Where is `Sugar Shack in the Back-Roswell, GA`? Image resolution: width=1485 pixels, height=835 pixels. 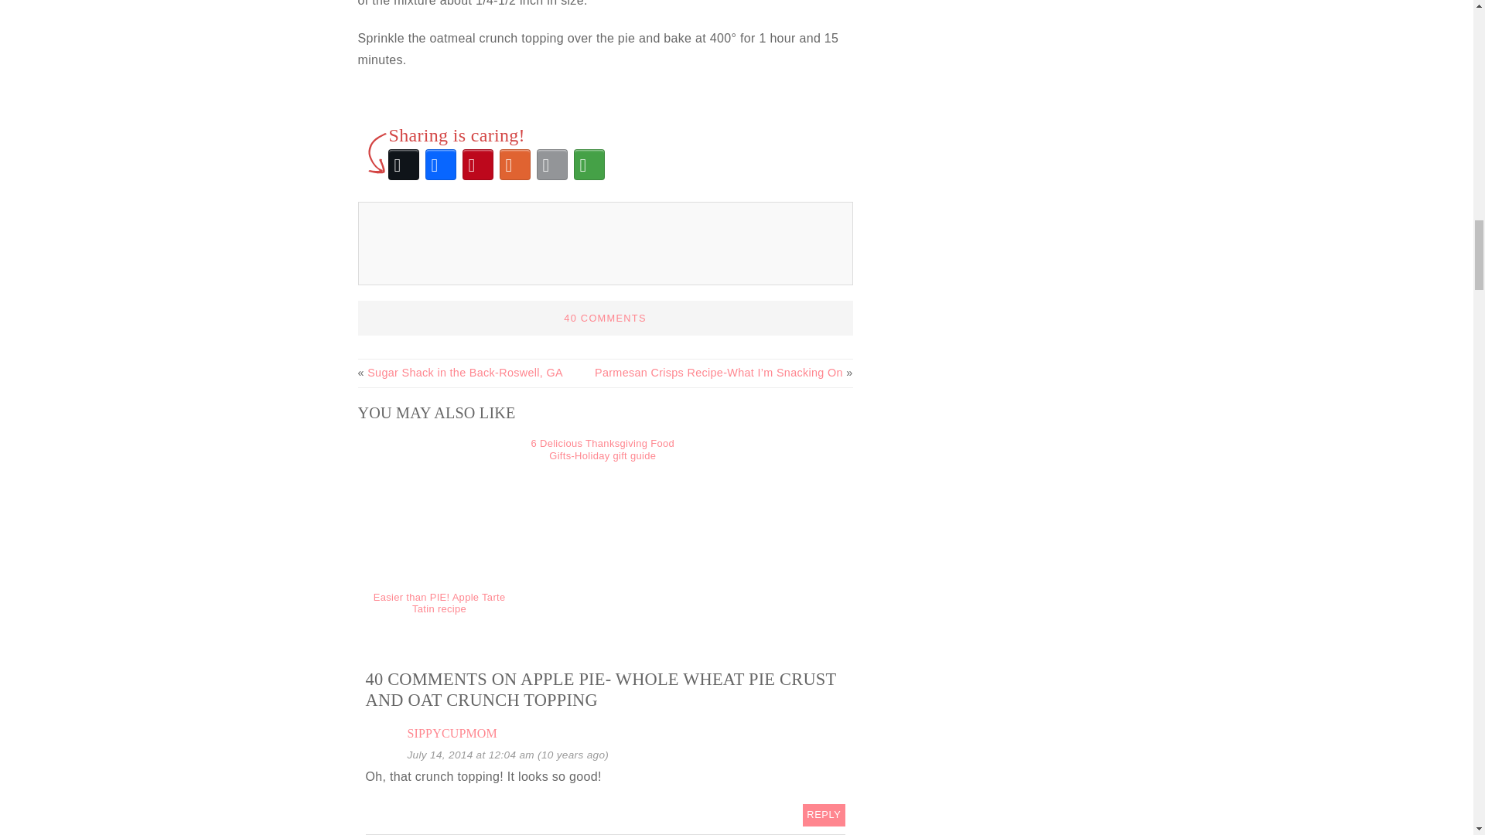 Sugar Shack in the Back-Roswell, GA is located at coordinates (464, 373).